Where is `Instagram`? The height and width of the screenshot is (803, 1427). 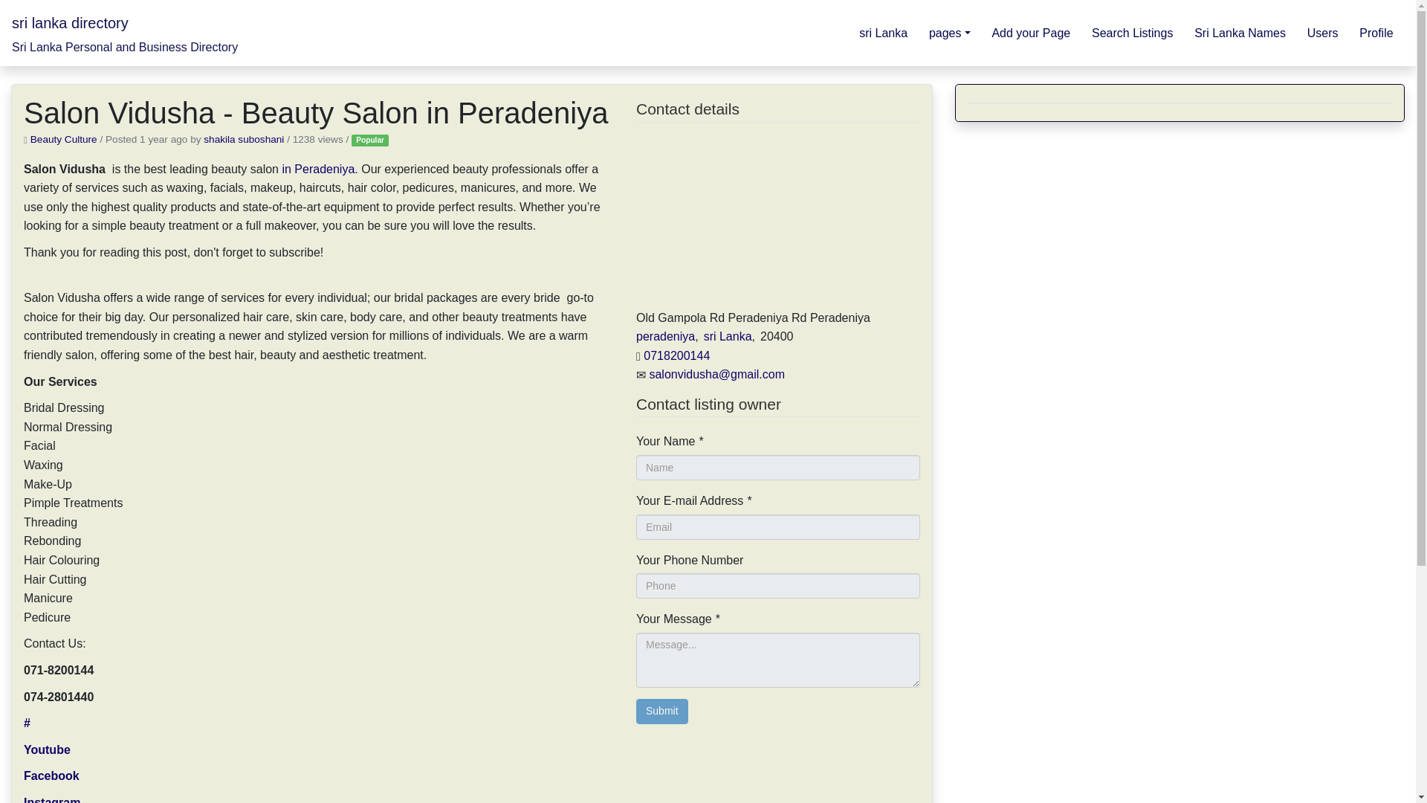 Instagram is located at coordinates (52, 800).